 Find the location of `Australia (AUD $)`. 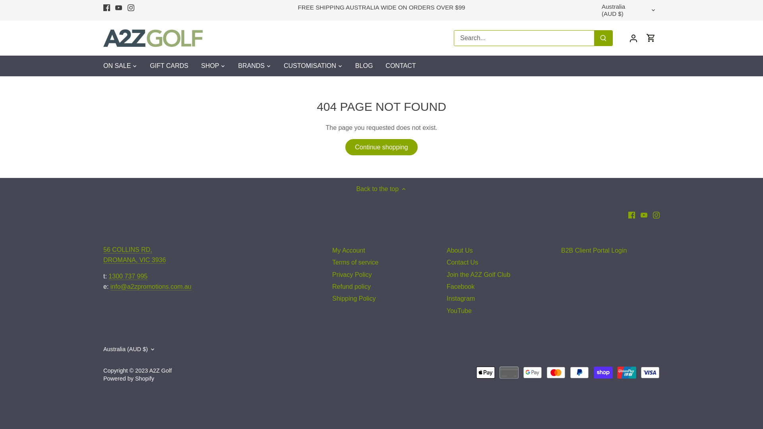

Australia (AUD $) is located at coordinates (629, 10).